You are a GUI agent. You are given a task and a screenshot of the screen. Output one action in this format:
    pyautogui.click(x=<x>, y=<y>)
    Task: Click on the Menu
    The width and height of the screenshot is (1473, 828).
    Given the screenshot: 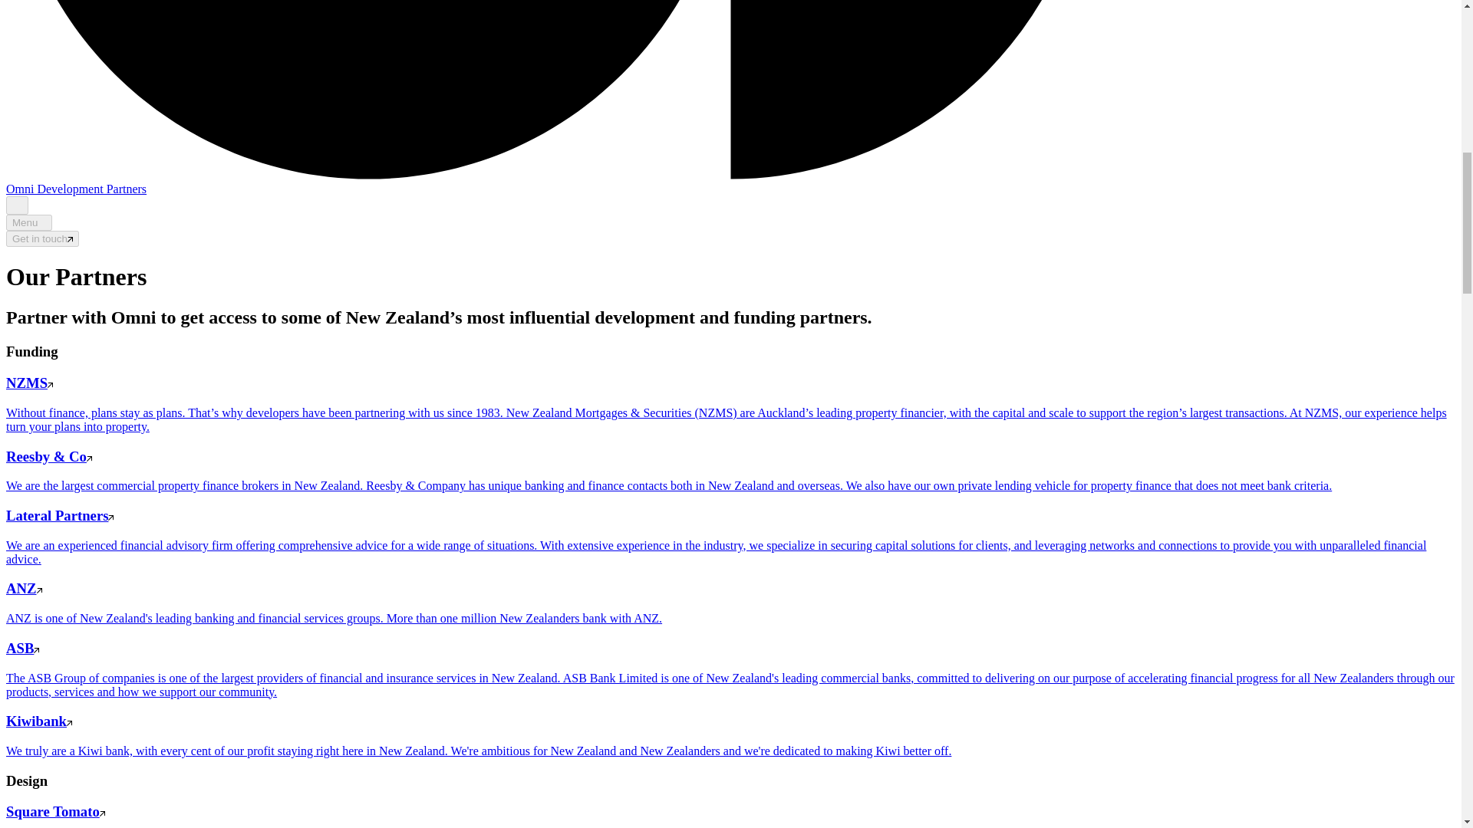 What is the action you would take?
    pyautogui.click(x=28, y=222)
    